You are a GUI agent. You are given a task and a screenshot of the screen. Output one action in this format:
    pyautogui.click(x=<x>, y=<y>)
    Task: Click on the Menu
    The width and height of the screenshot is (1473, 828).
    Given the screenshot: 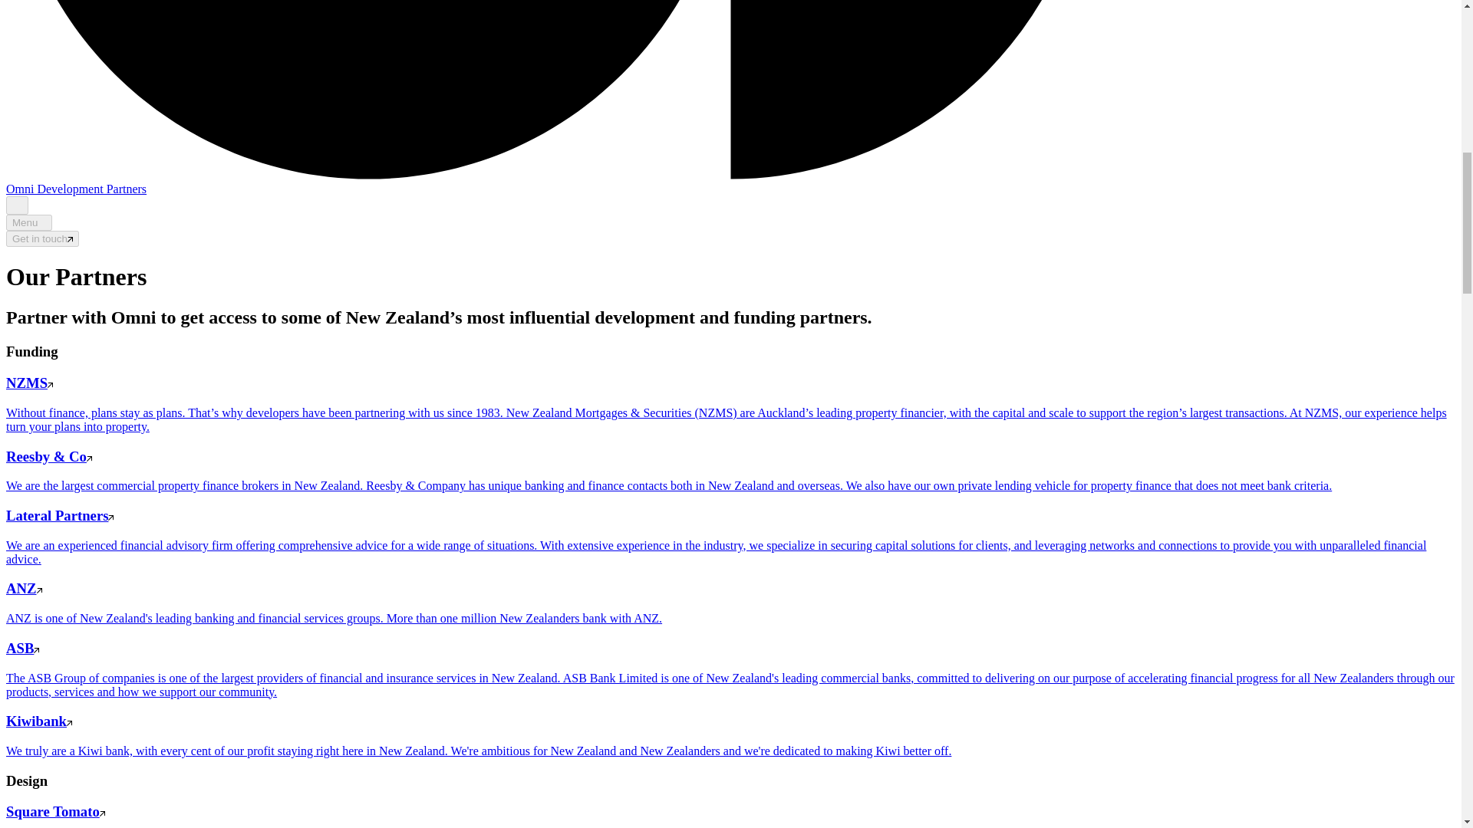 What is the action you would take?
    pyautogui.click(x=28, y=222)
    